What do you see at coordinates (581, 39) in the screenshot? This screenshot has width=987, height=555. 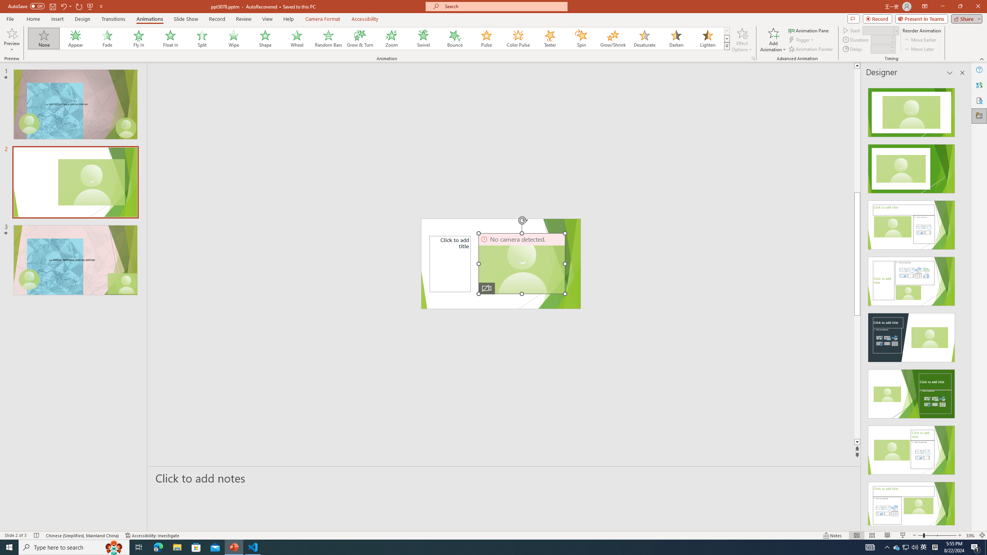 I see `Spin` at bounding box center [581, 39].